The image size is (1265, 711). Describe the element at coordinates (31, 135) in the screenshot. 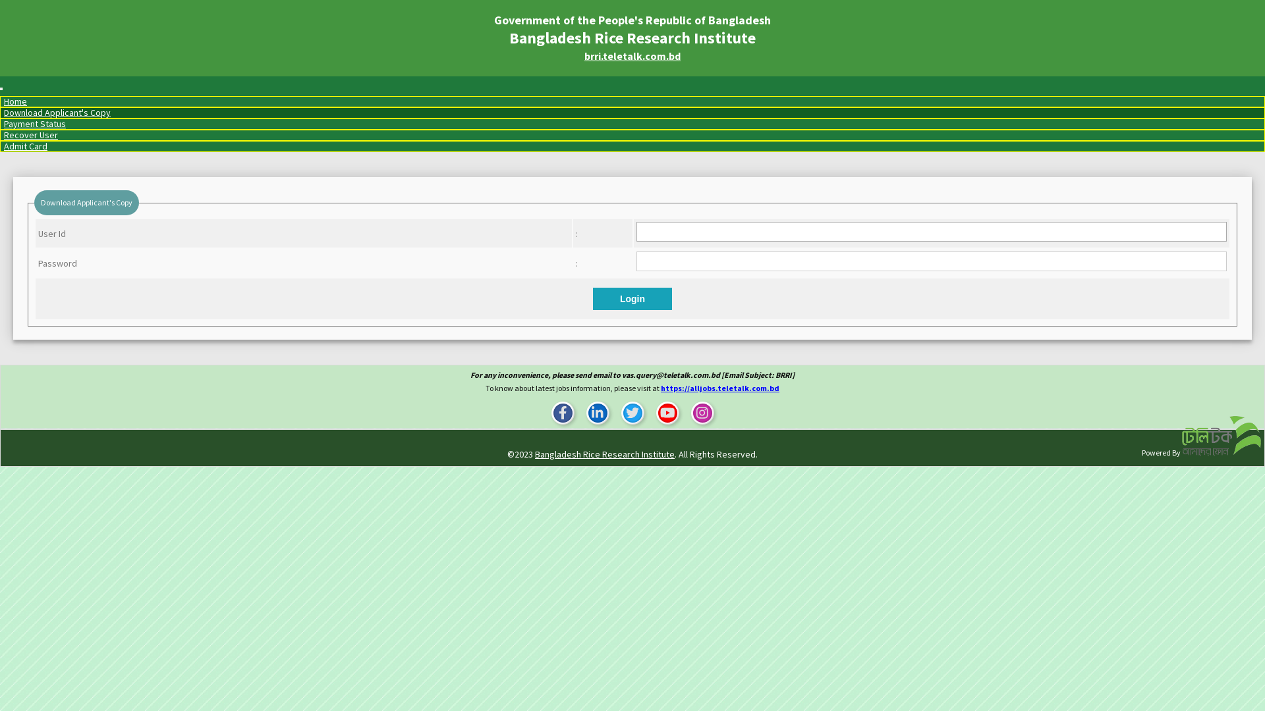

I see `Recover User` at that location.